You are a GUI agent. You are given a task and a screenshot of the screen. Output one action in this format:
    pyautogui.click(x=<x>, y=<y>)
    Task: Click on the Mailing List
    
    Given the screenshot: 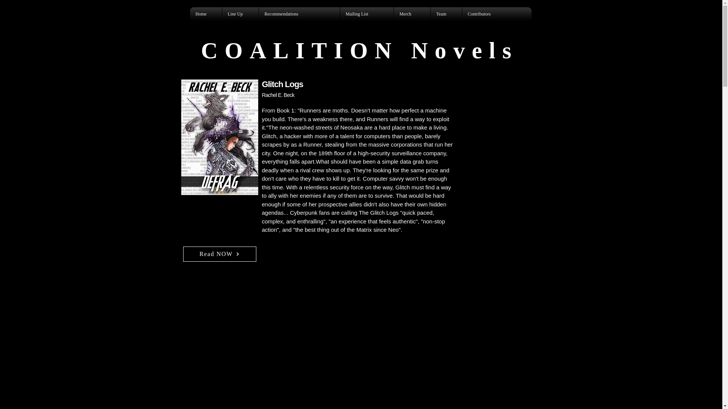 What is the action you would take?
    pyautogui.click(x=367, y=14)
    